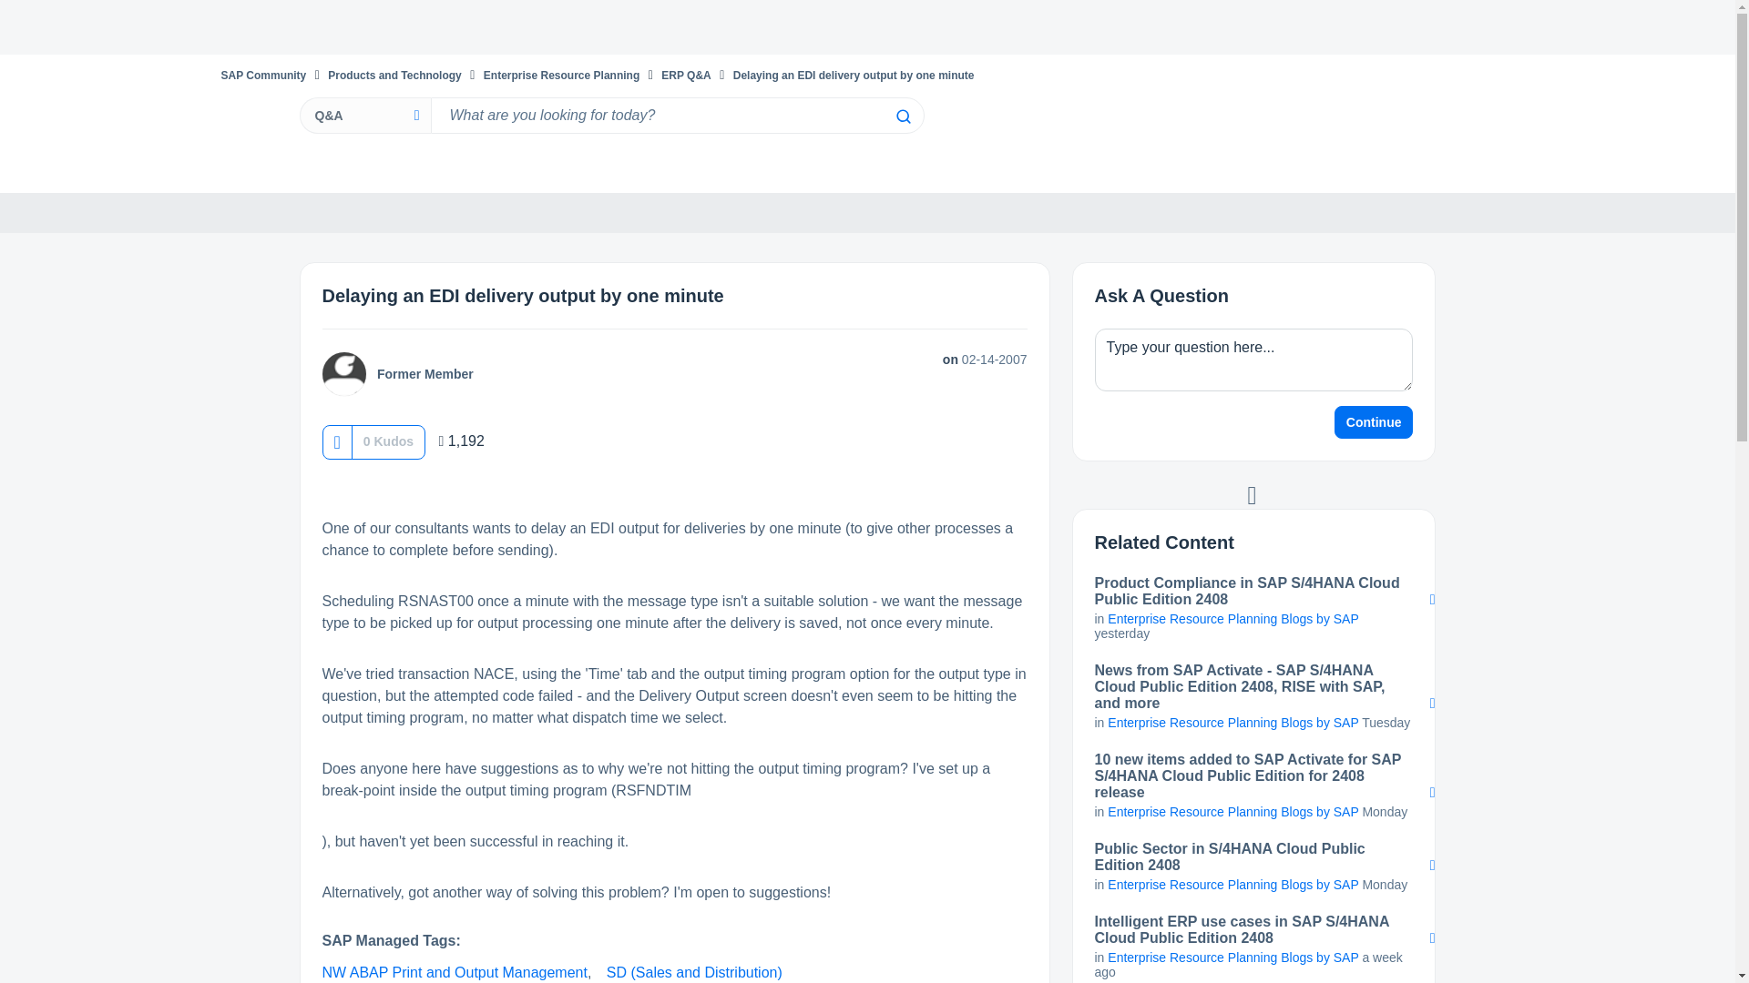 This screenshot has height=983, width=1749. Describe the element at coordinates (364, 115) in the screenshot. I see `Search Granularity` at that location.